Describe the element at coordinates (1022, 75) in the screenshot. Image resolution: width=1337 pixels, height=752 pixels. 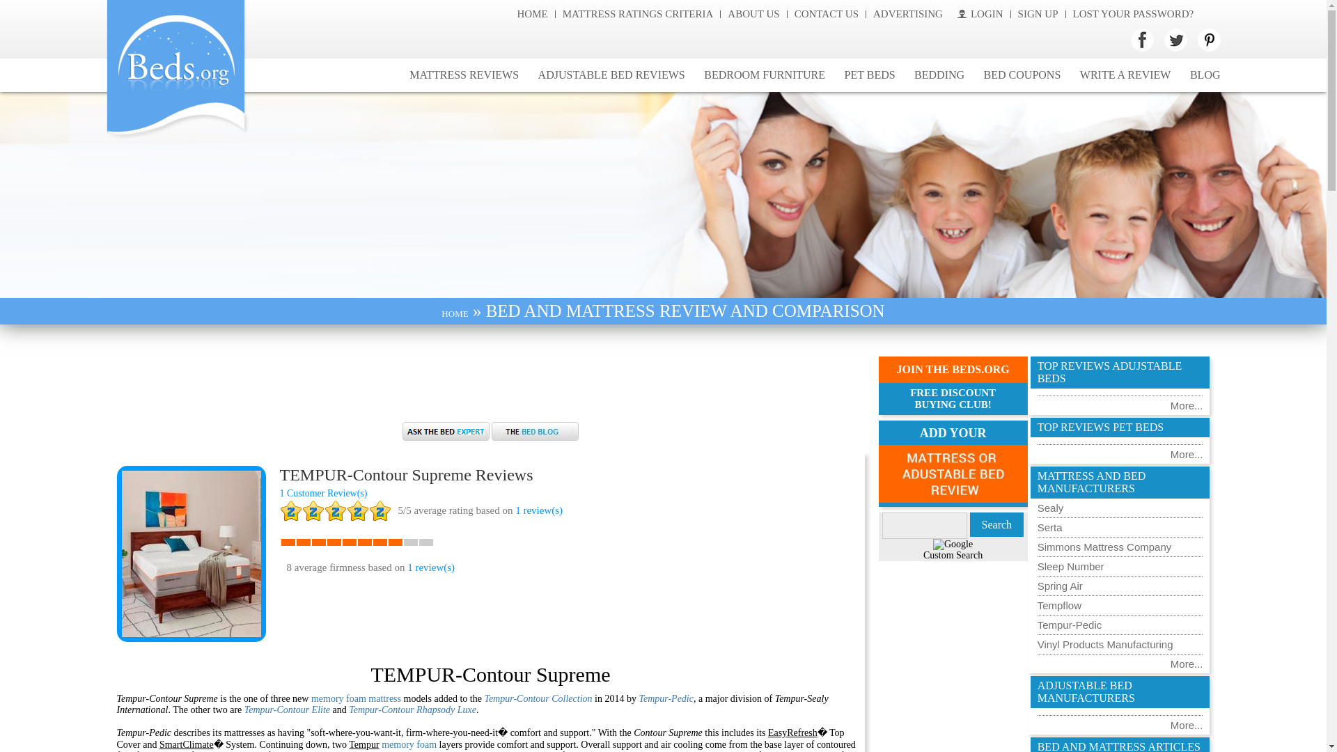
I see `BED COUPONS` at that location.